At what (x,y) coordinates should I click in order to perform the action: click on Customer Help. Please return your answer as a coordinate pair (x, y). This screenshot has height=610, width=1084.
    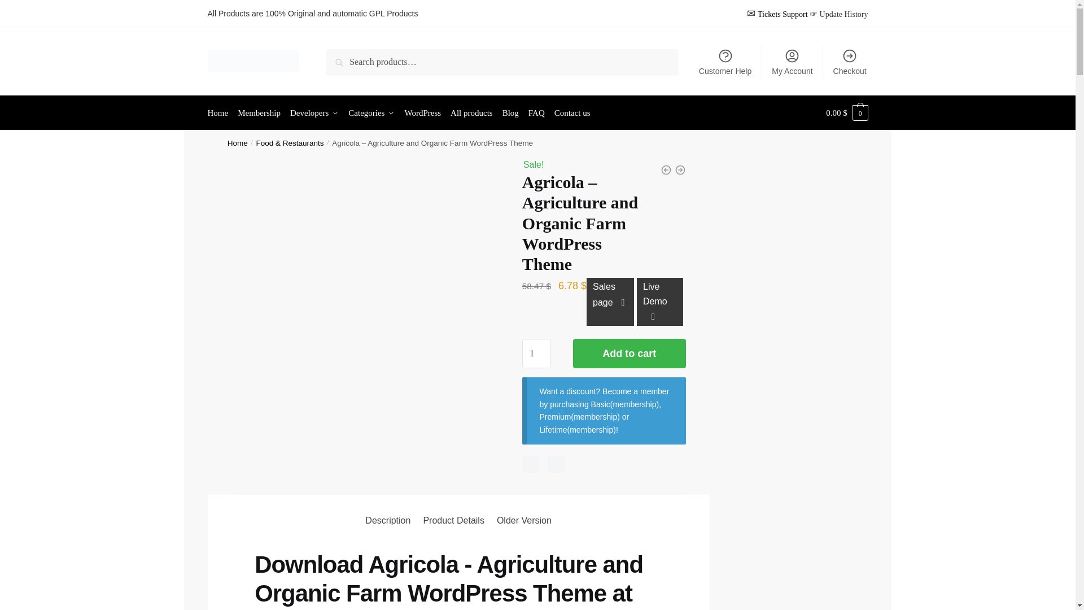
    Looking at the image, I should click on (725, 61).